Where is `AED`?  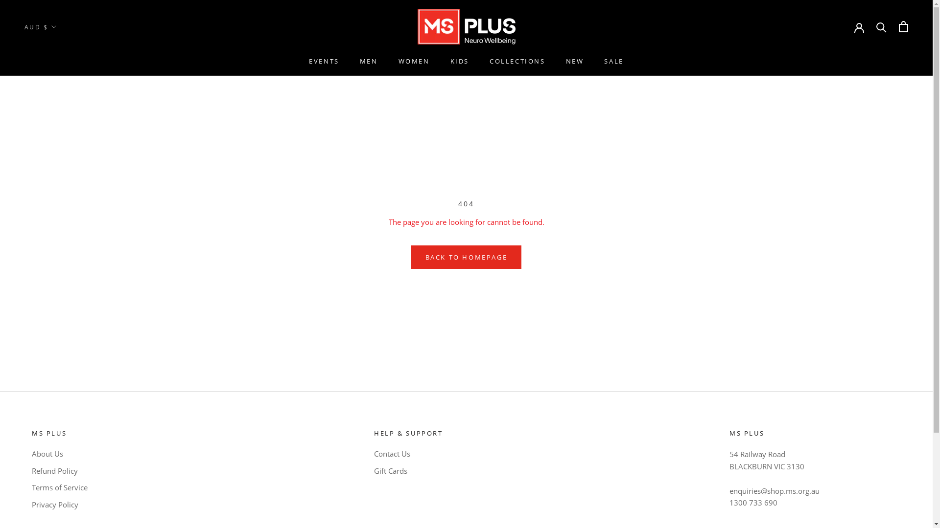
AED is located at coordinates (58, 49).